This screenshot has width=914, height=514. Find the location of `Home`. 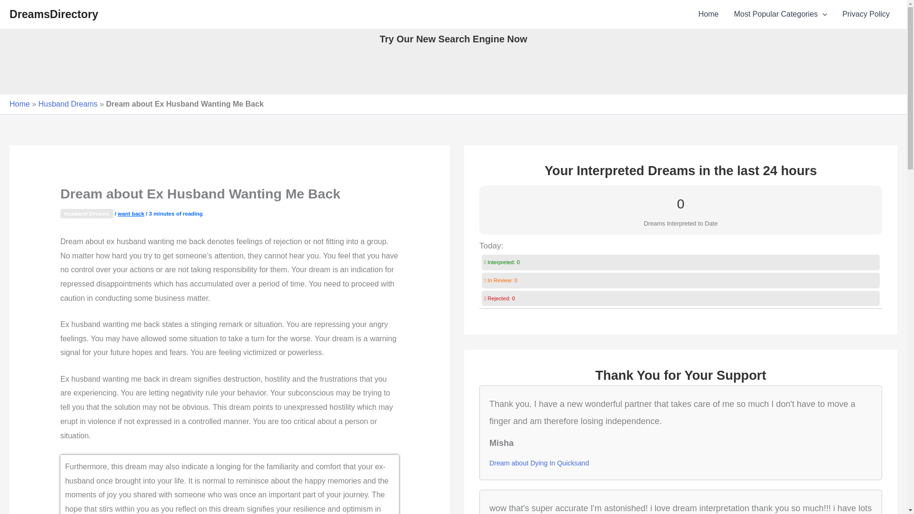

Home is located at coordinates (20, 104).